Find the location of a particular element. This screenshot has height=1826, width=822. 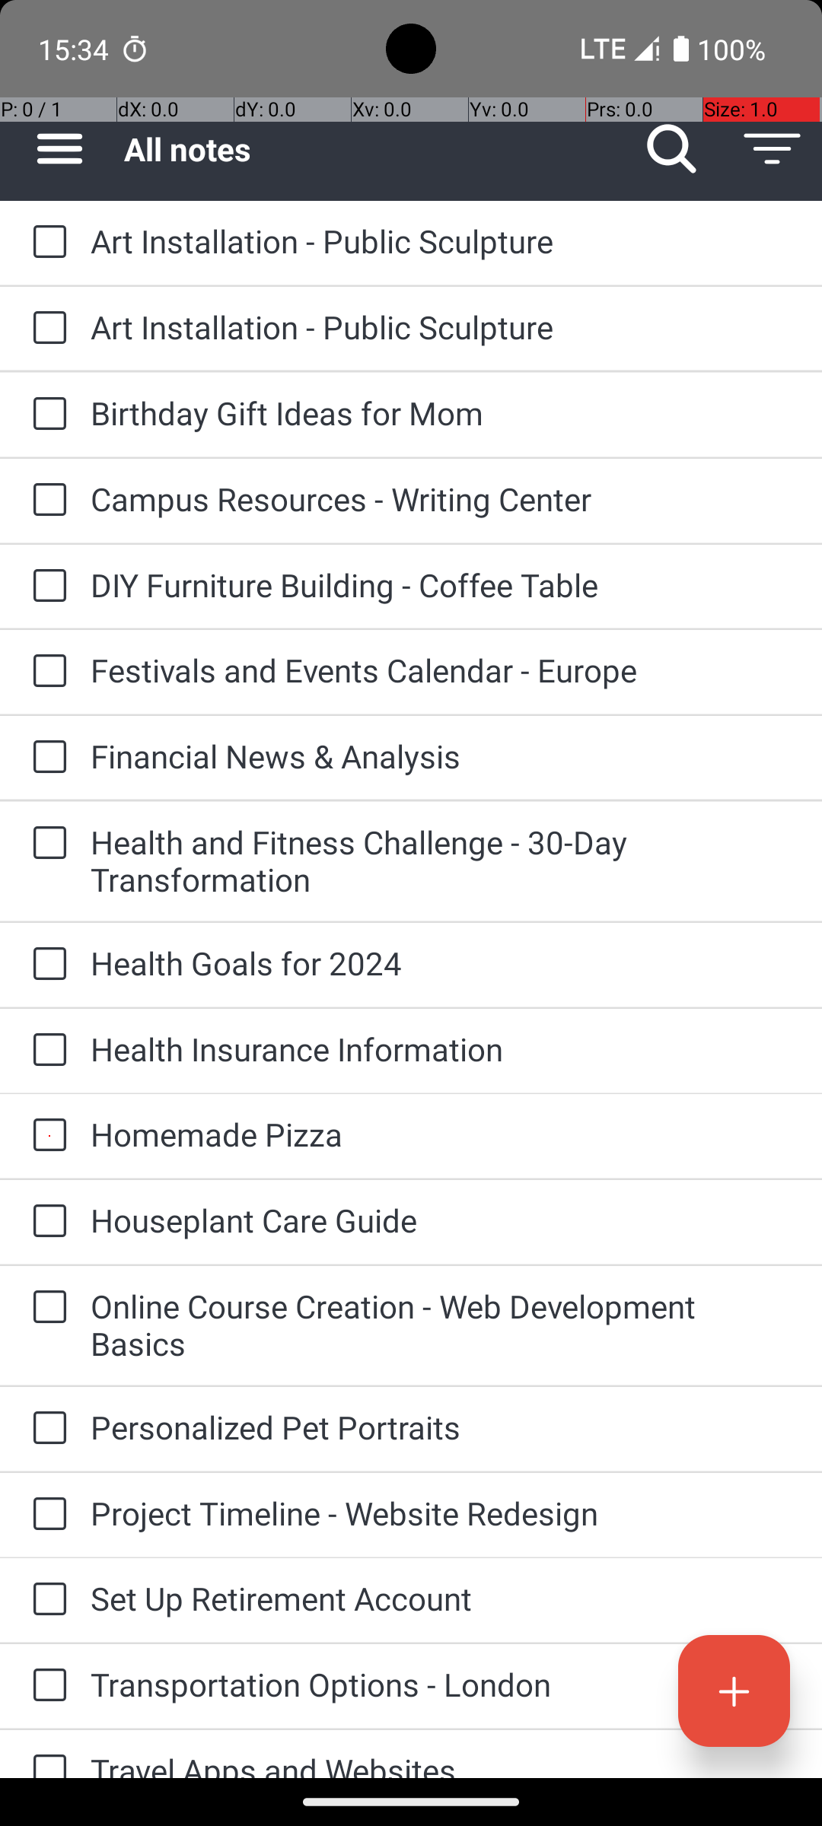

Transportation Options - London is located at coordinates (441, 1684).